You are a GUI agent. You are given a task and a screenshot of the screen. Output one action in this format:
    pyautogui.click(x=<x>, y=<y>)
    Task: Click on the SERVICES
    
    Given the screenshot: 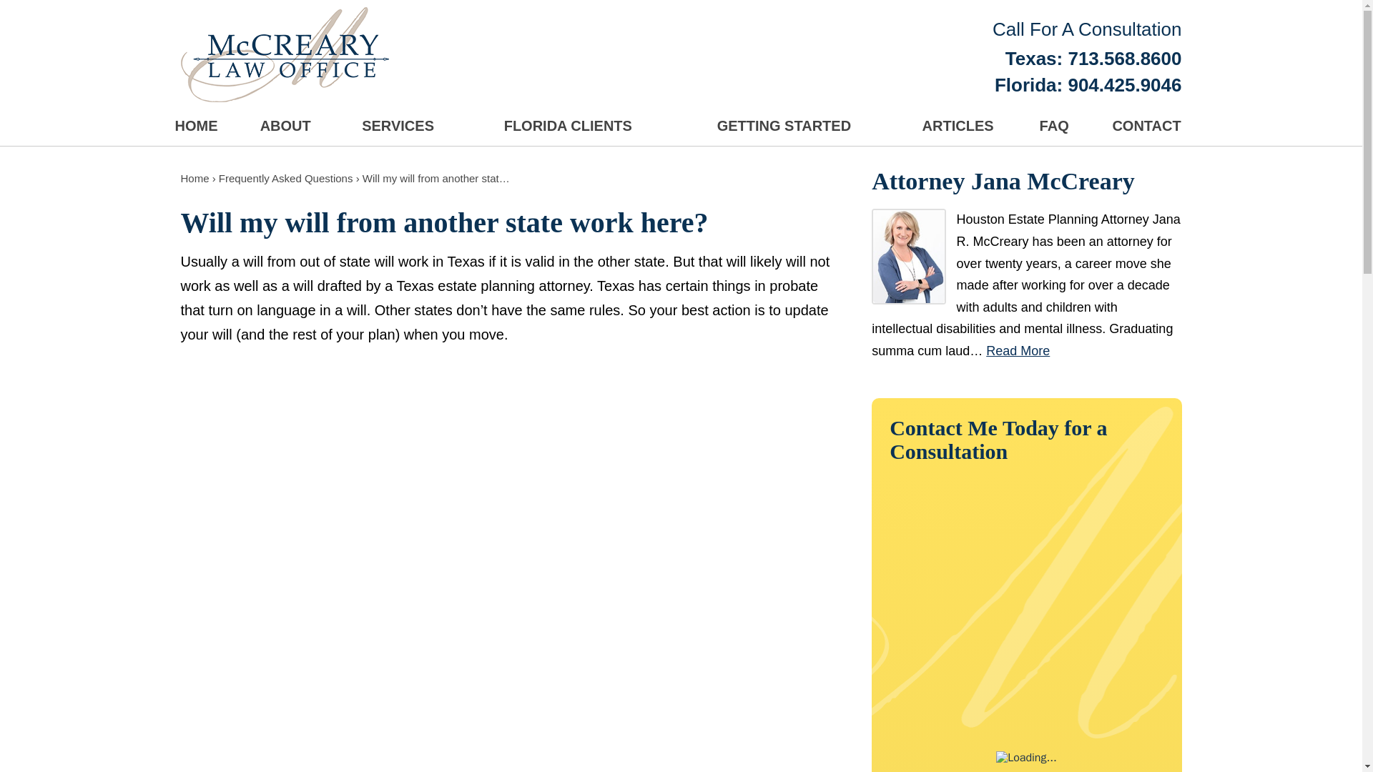 What is the action you would take?
    pyautogui.click(x=398, y=127)
    